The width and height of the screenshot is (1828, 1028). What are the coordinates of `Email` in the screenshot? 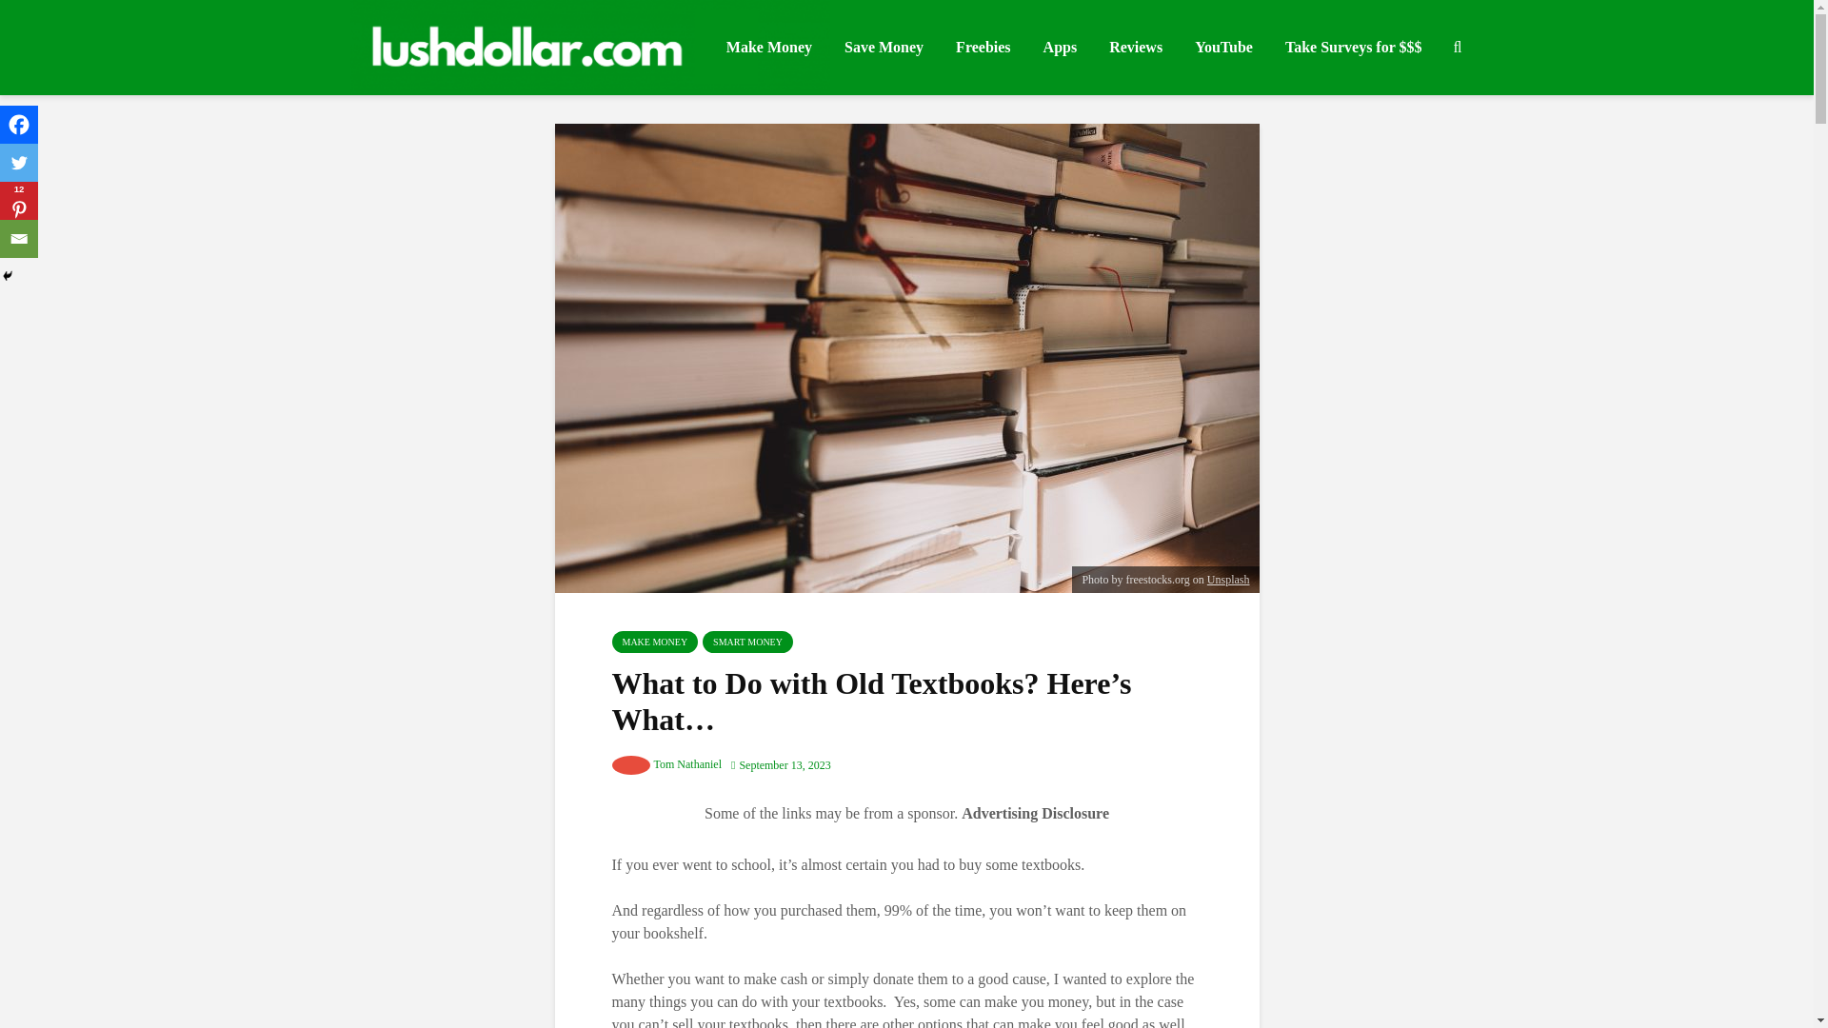 It's located at (19, 239).